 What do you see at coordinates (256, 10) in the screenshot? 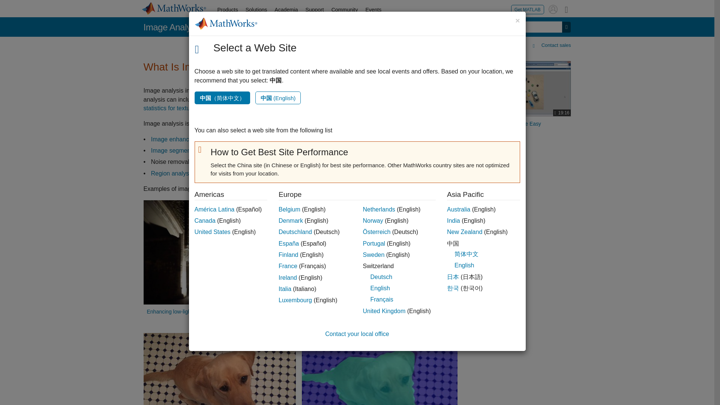
I see `Solutions` at bounding box center [256, 10].